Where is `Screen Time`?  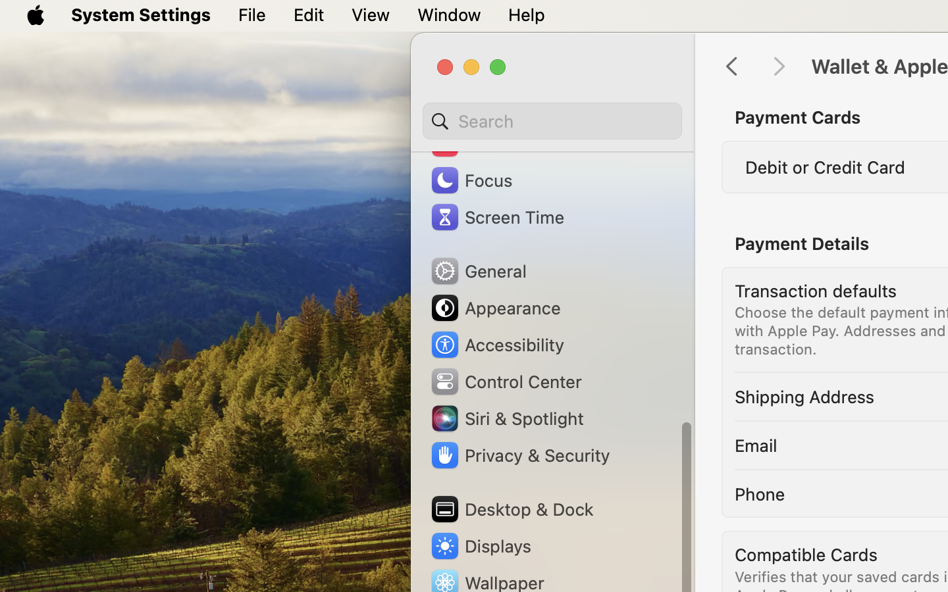
Screen Time is located at coordinates (497, 217).